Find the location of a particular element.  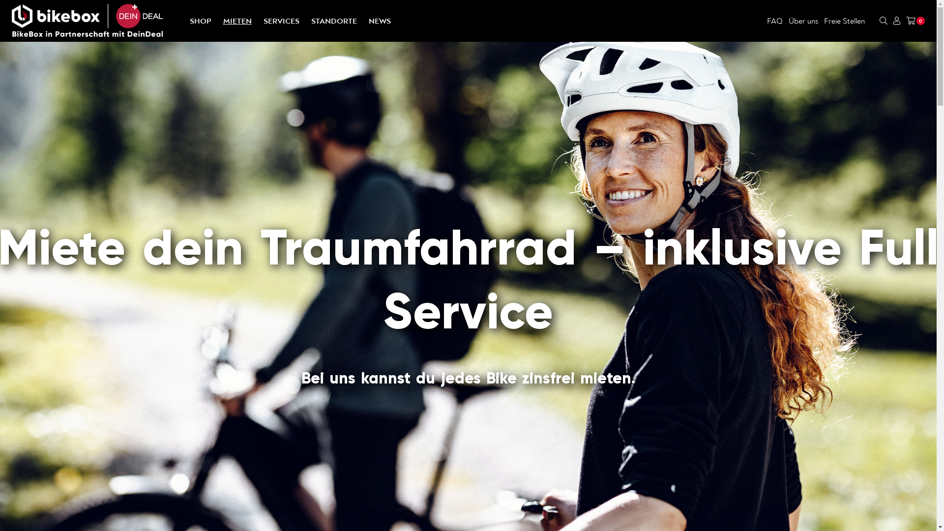

STANDORTE is located at coordinates (333, 21).